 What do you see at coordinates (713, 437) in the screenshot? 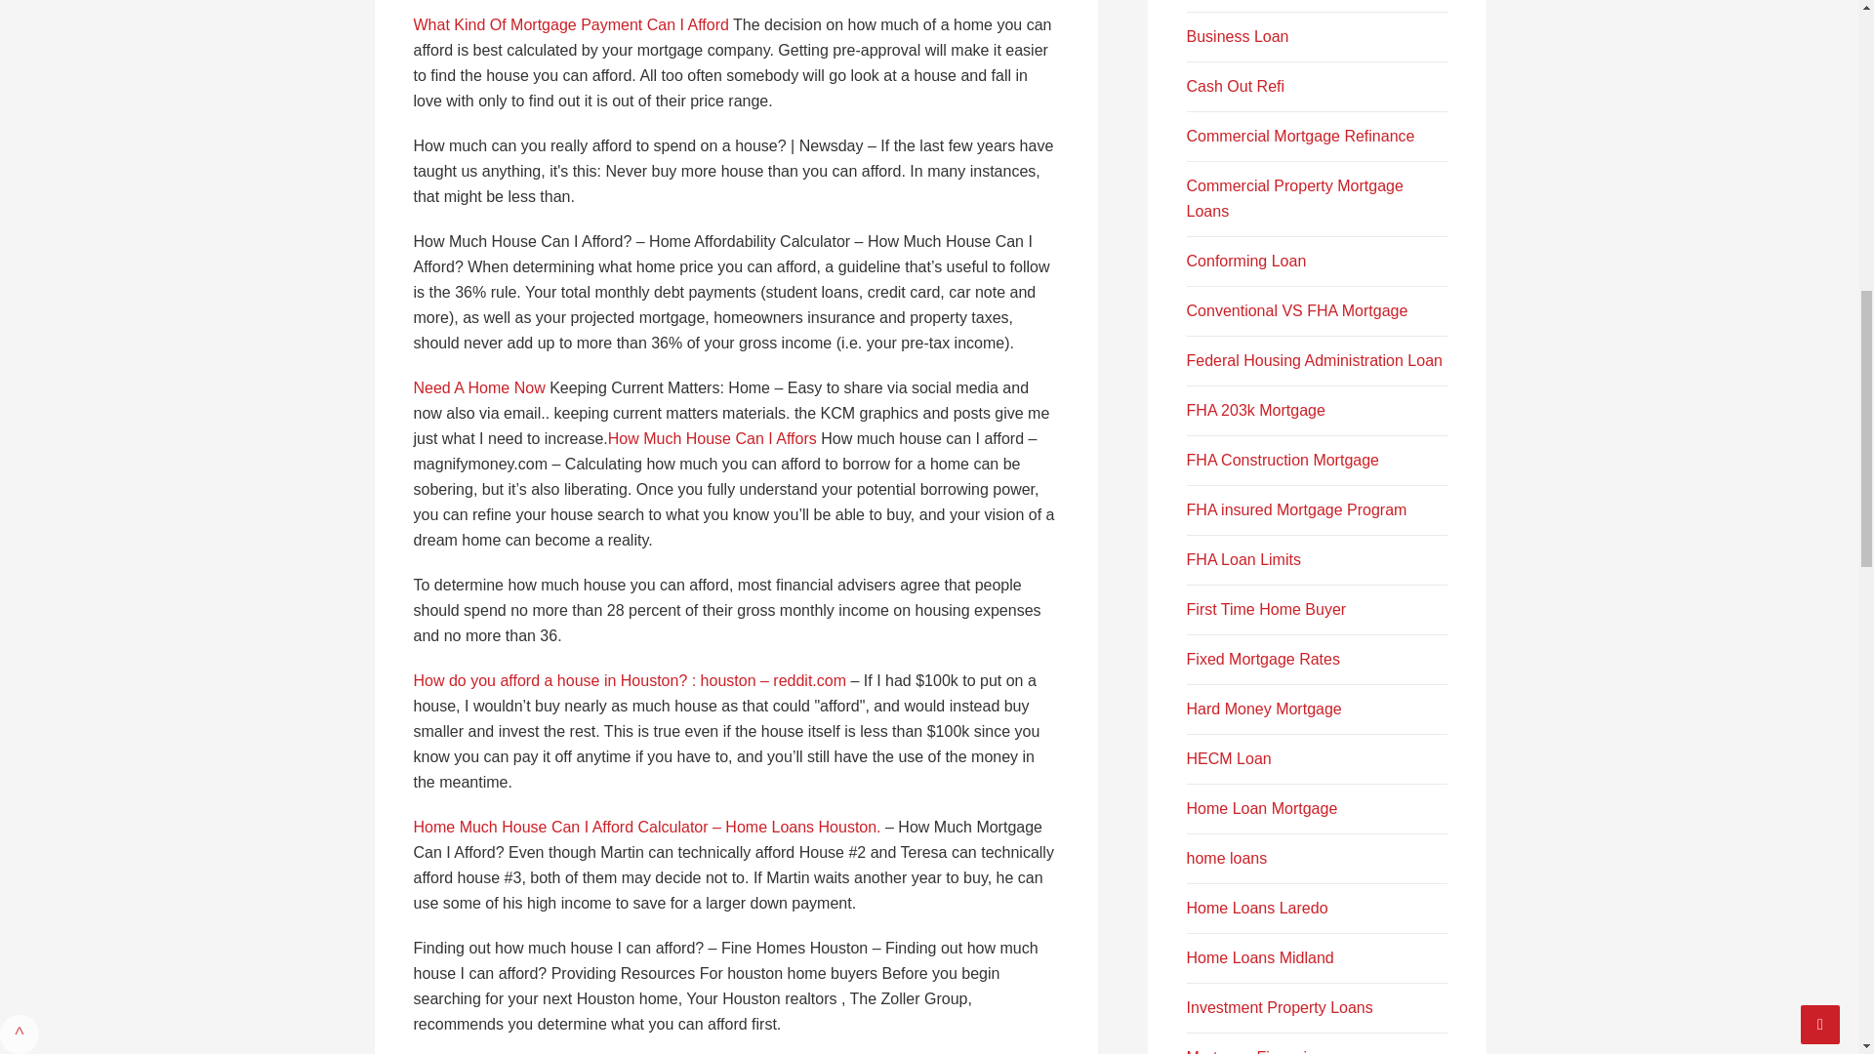
I see `How Much House Can I Affors` at bounding box center [713, 437].